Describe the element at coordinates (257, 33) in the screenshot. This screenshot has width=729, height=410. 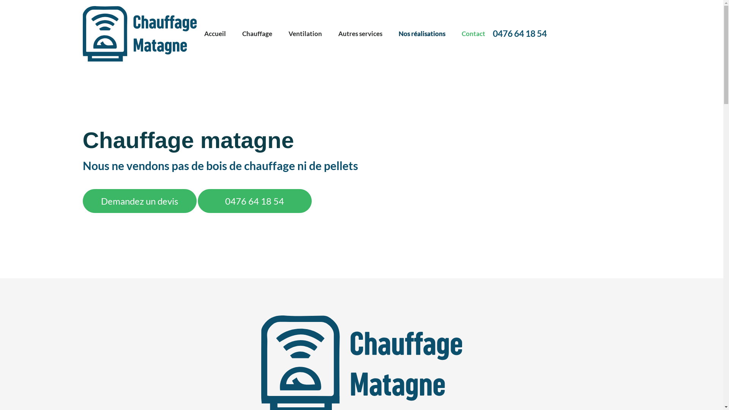
I see `Chauffage` at that location.